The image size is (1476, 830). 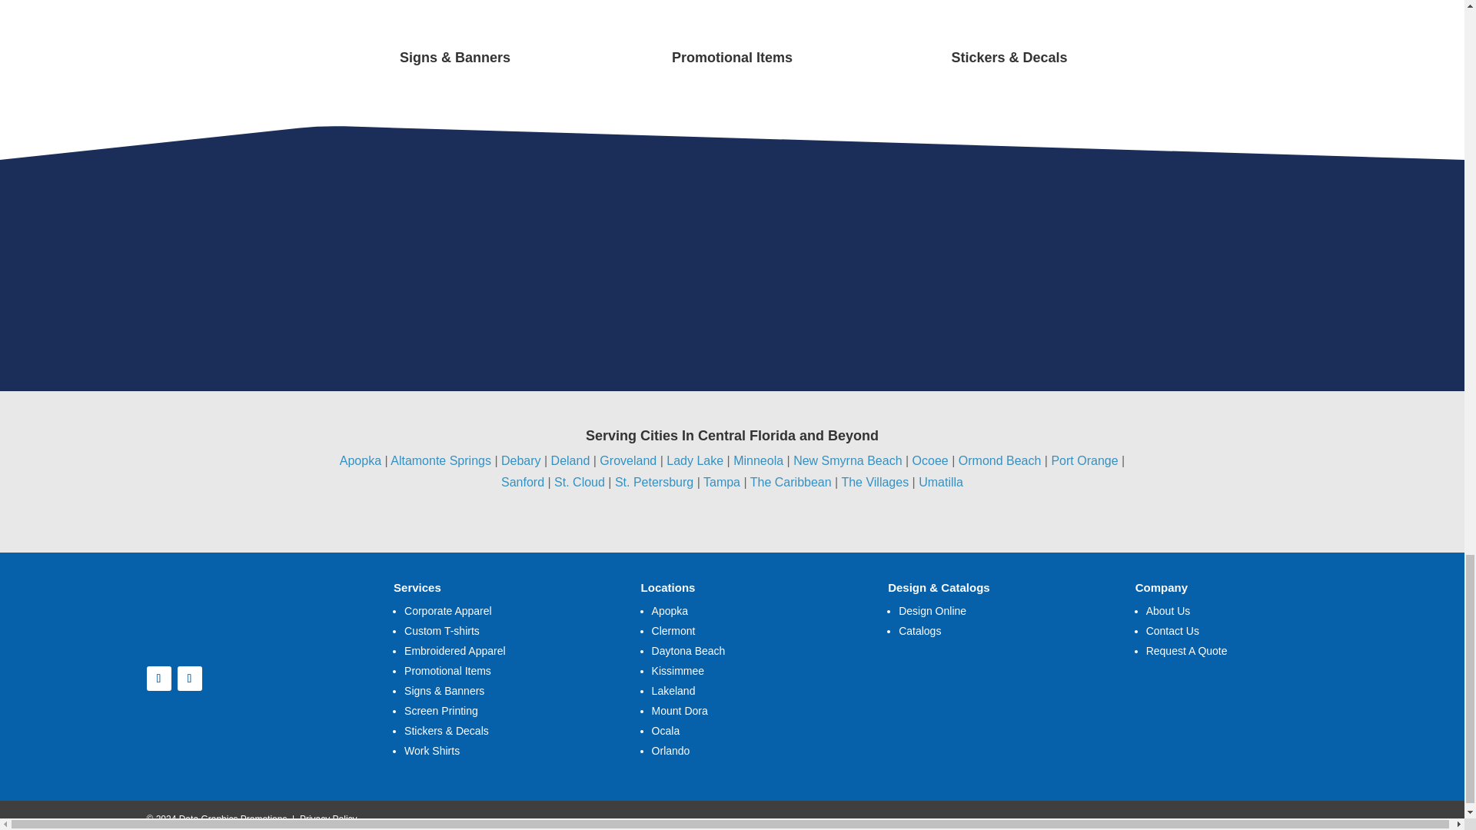 What do you see at coordinates (158, 678) in the screenshot?
I see `Follow on Facebook` at bounding box center [158, 678].